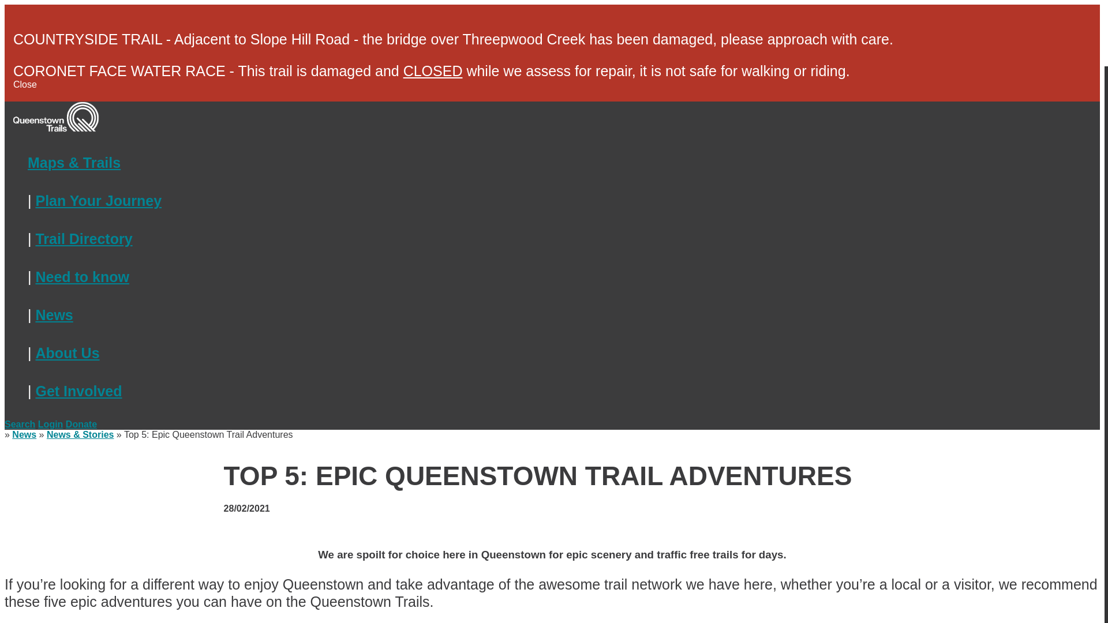  I want to click on Need to know, so click(82, 276).